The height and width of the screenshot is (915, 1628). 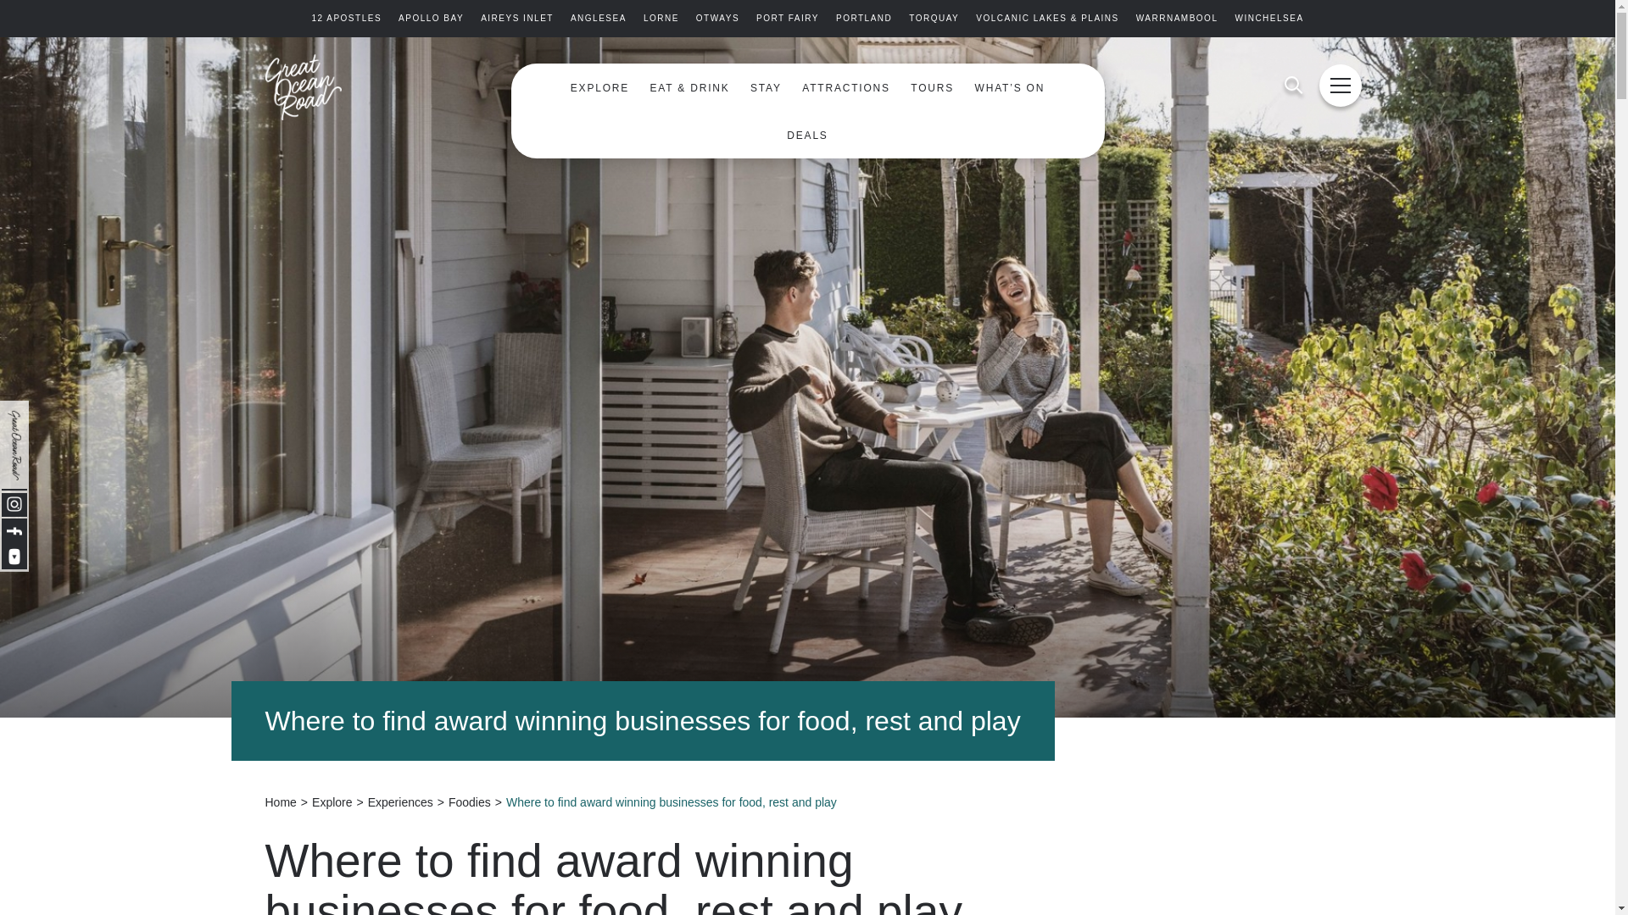 What do you see at coordinates (280, 801) in the screenshot?
I see `Home` at bounding box center [280, 801].